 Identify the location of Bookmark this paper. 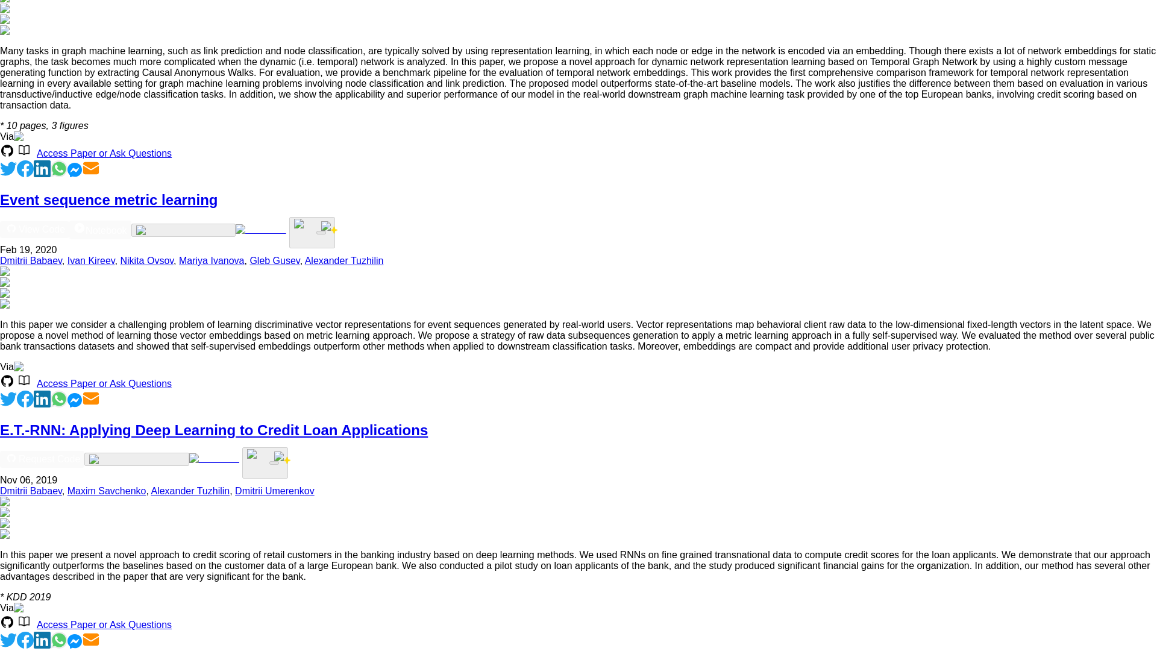
(312, 232).